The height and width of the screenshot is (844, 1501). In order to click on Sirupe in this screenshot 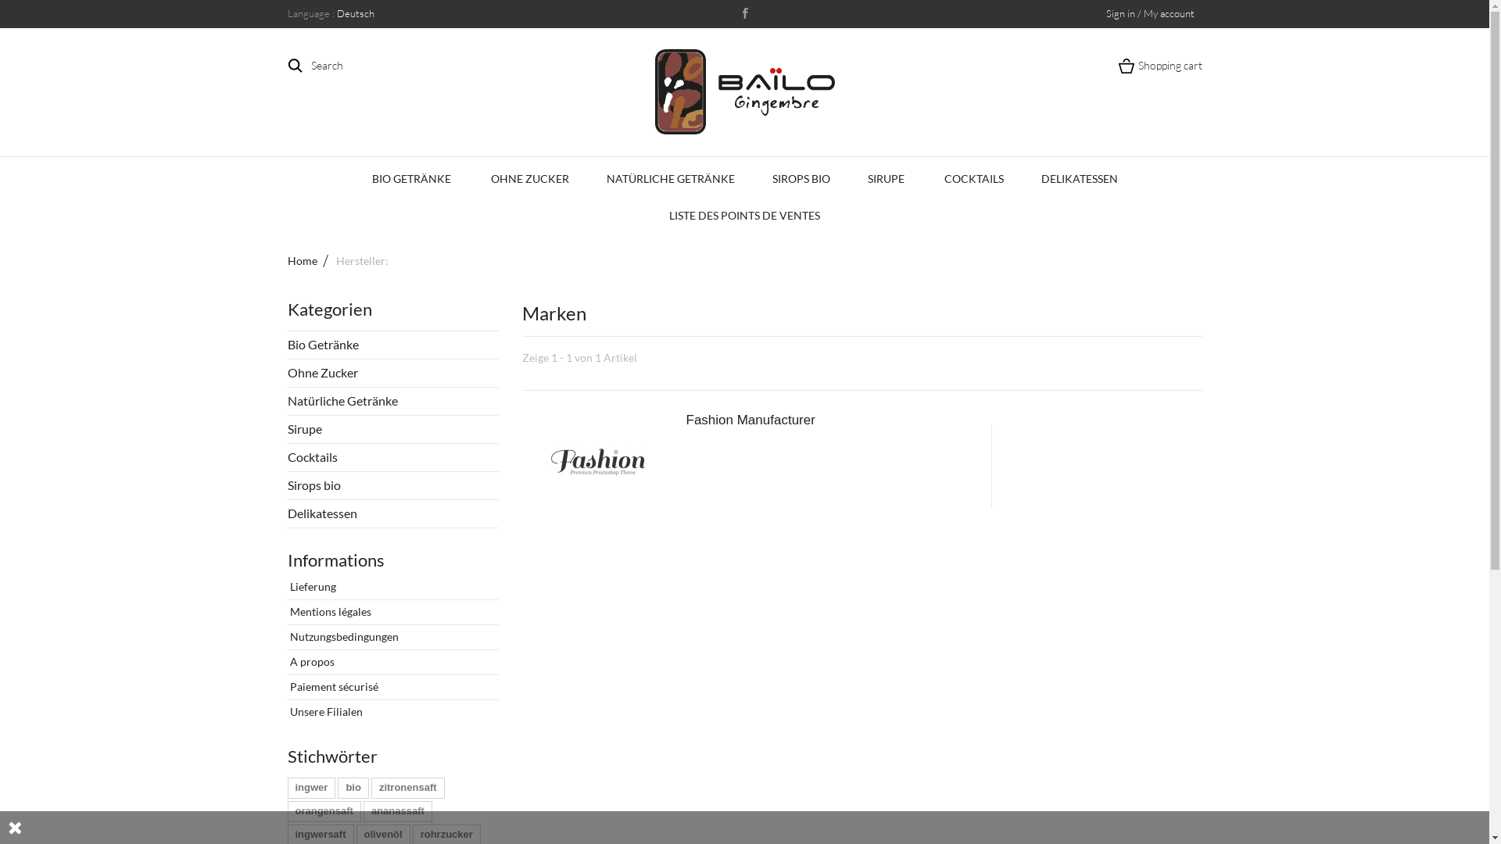, I will do `click(393, 430)`.